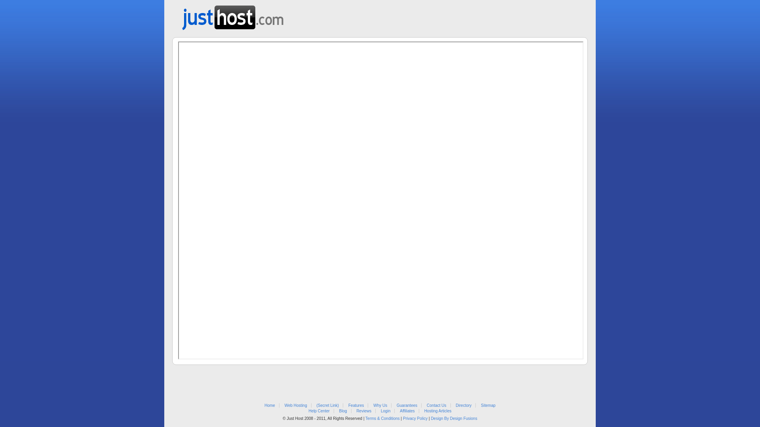 The image size is (760, 427). I want to click on Sitemap, so click(488, 406).